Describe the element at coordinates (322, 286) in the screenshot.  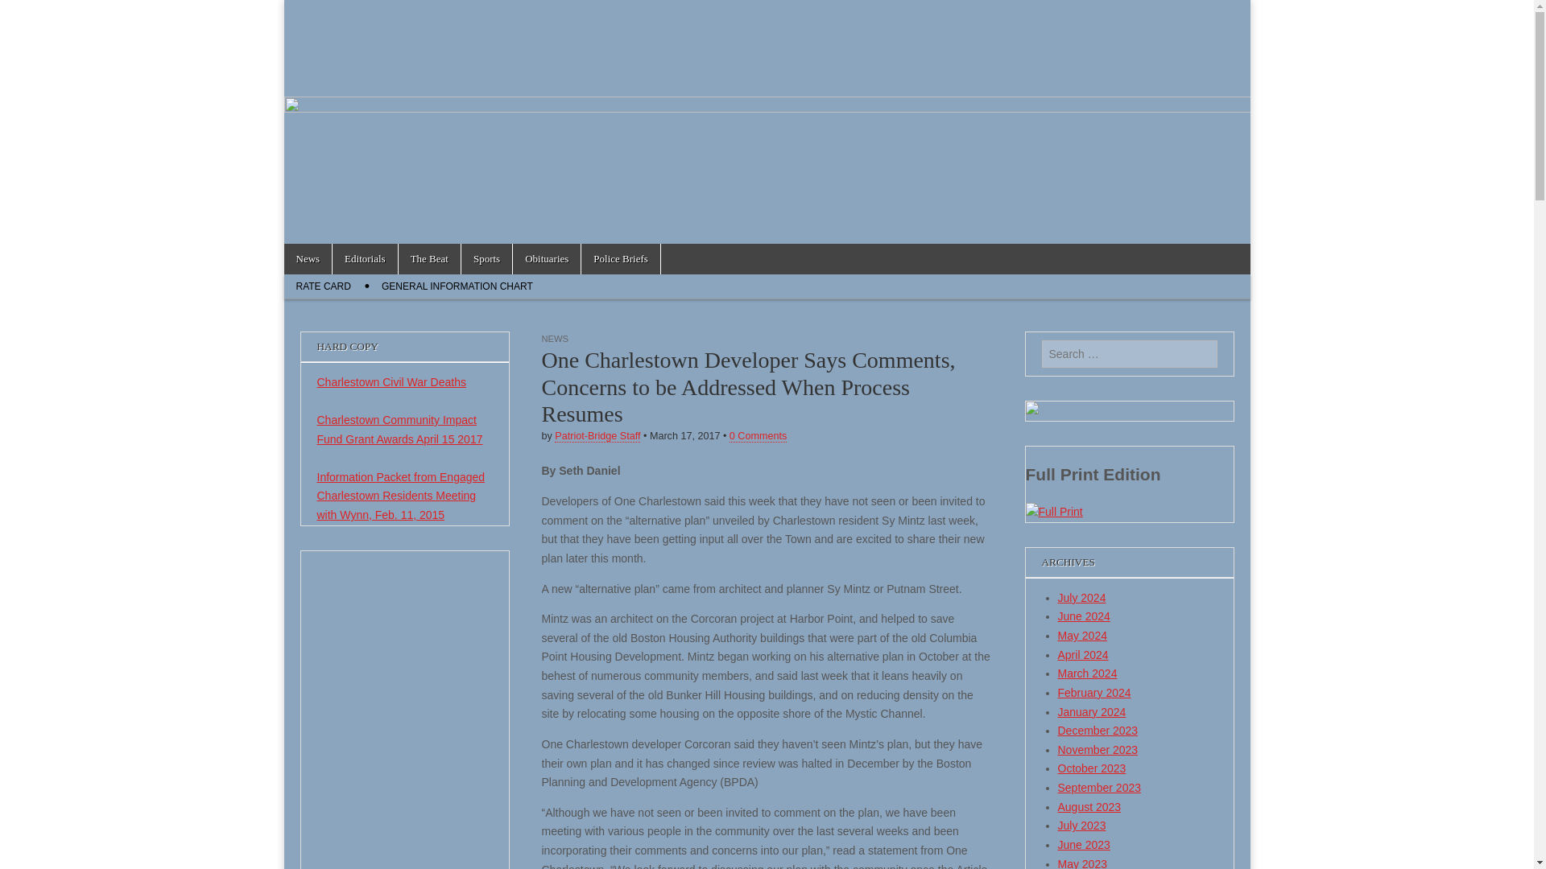
I see `RATE CARD` at that location.